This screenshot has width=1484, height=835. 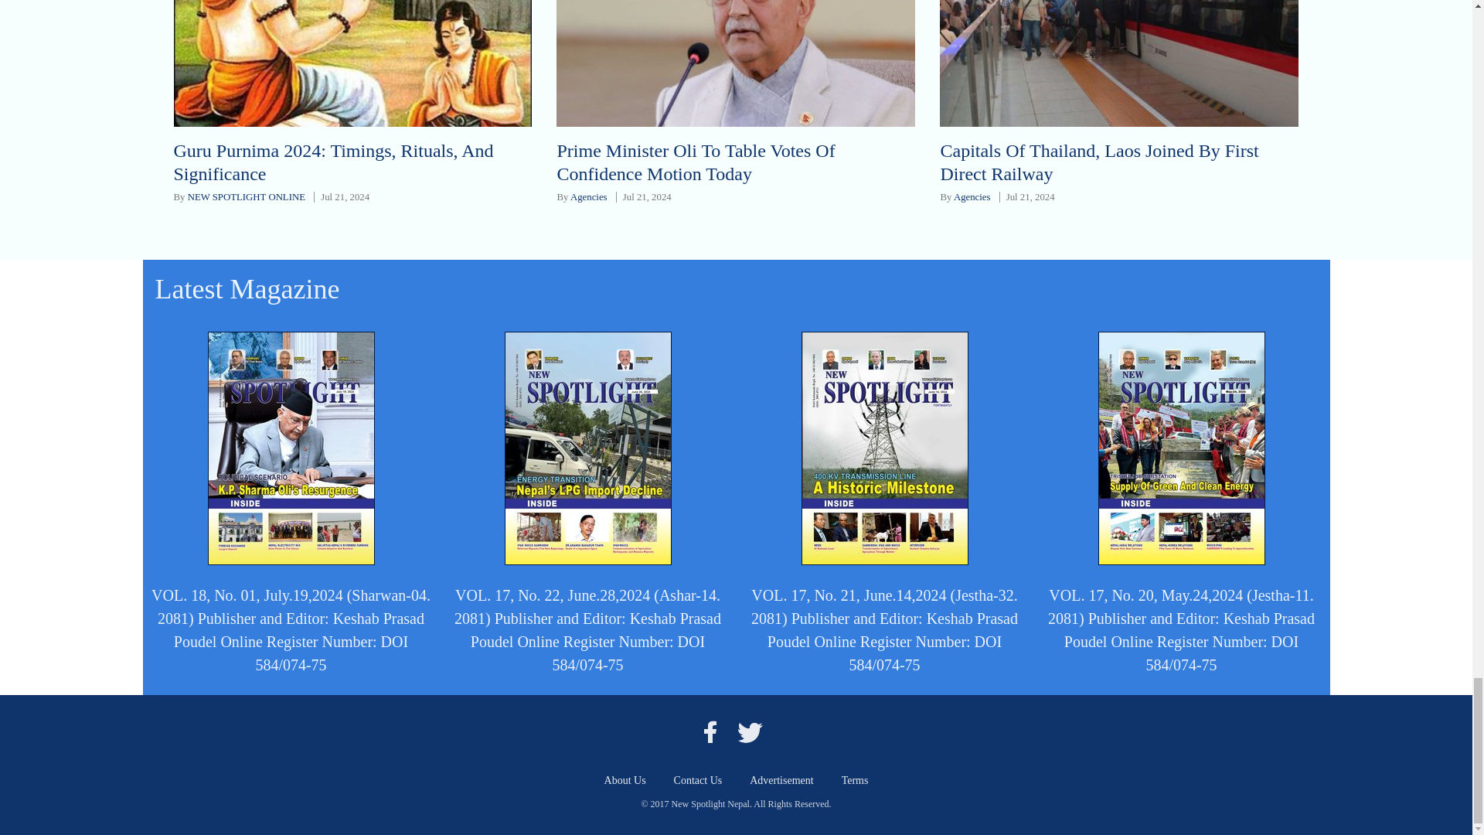 I want to click on Spotlight Nepal Facebook, so click(x=710, y=731).